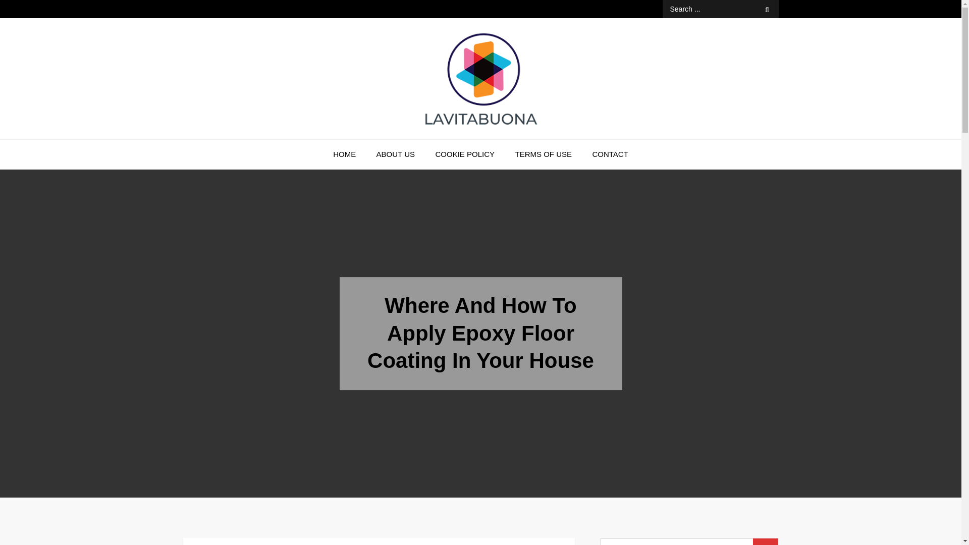 Image resolution: width=969 pixels, height=545 pixels. I want to click on ABOUT US, so click(396, 154).